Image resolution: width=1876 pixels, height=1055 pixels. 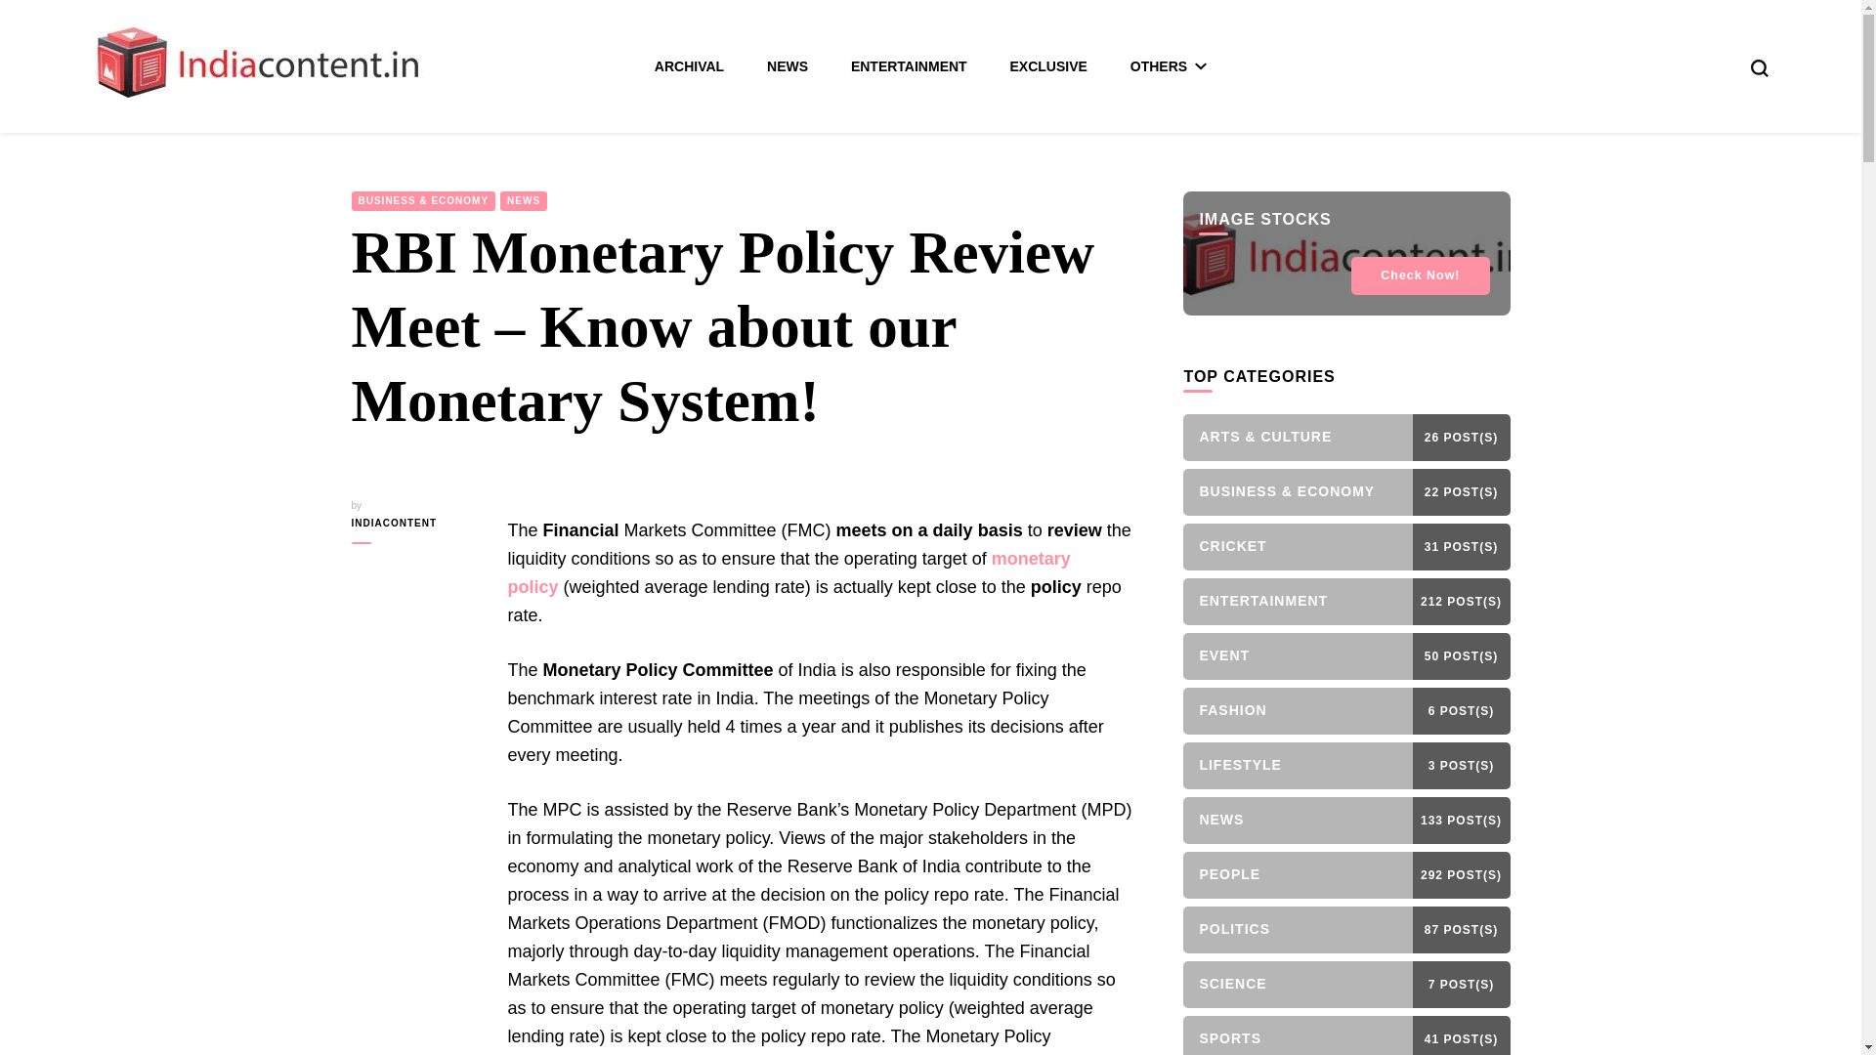 I want to click on ENTERTAINMENT, so click(x=909, y=66).